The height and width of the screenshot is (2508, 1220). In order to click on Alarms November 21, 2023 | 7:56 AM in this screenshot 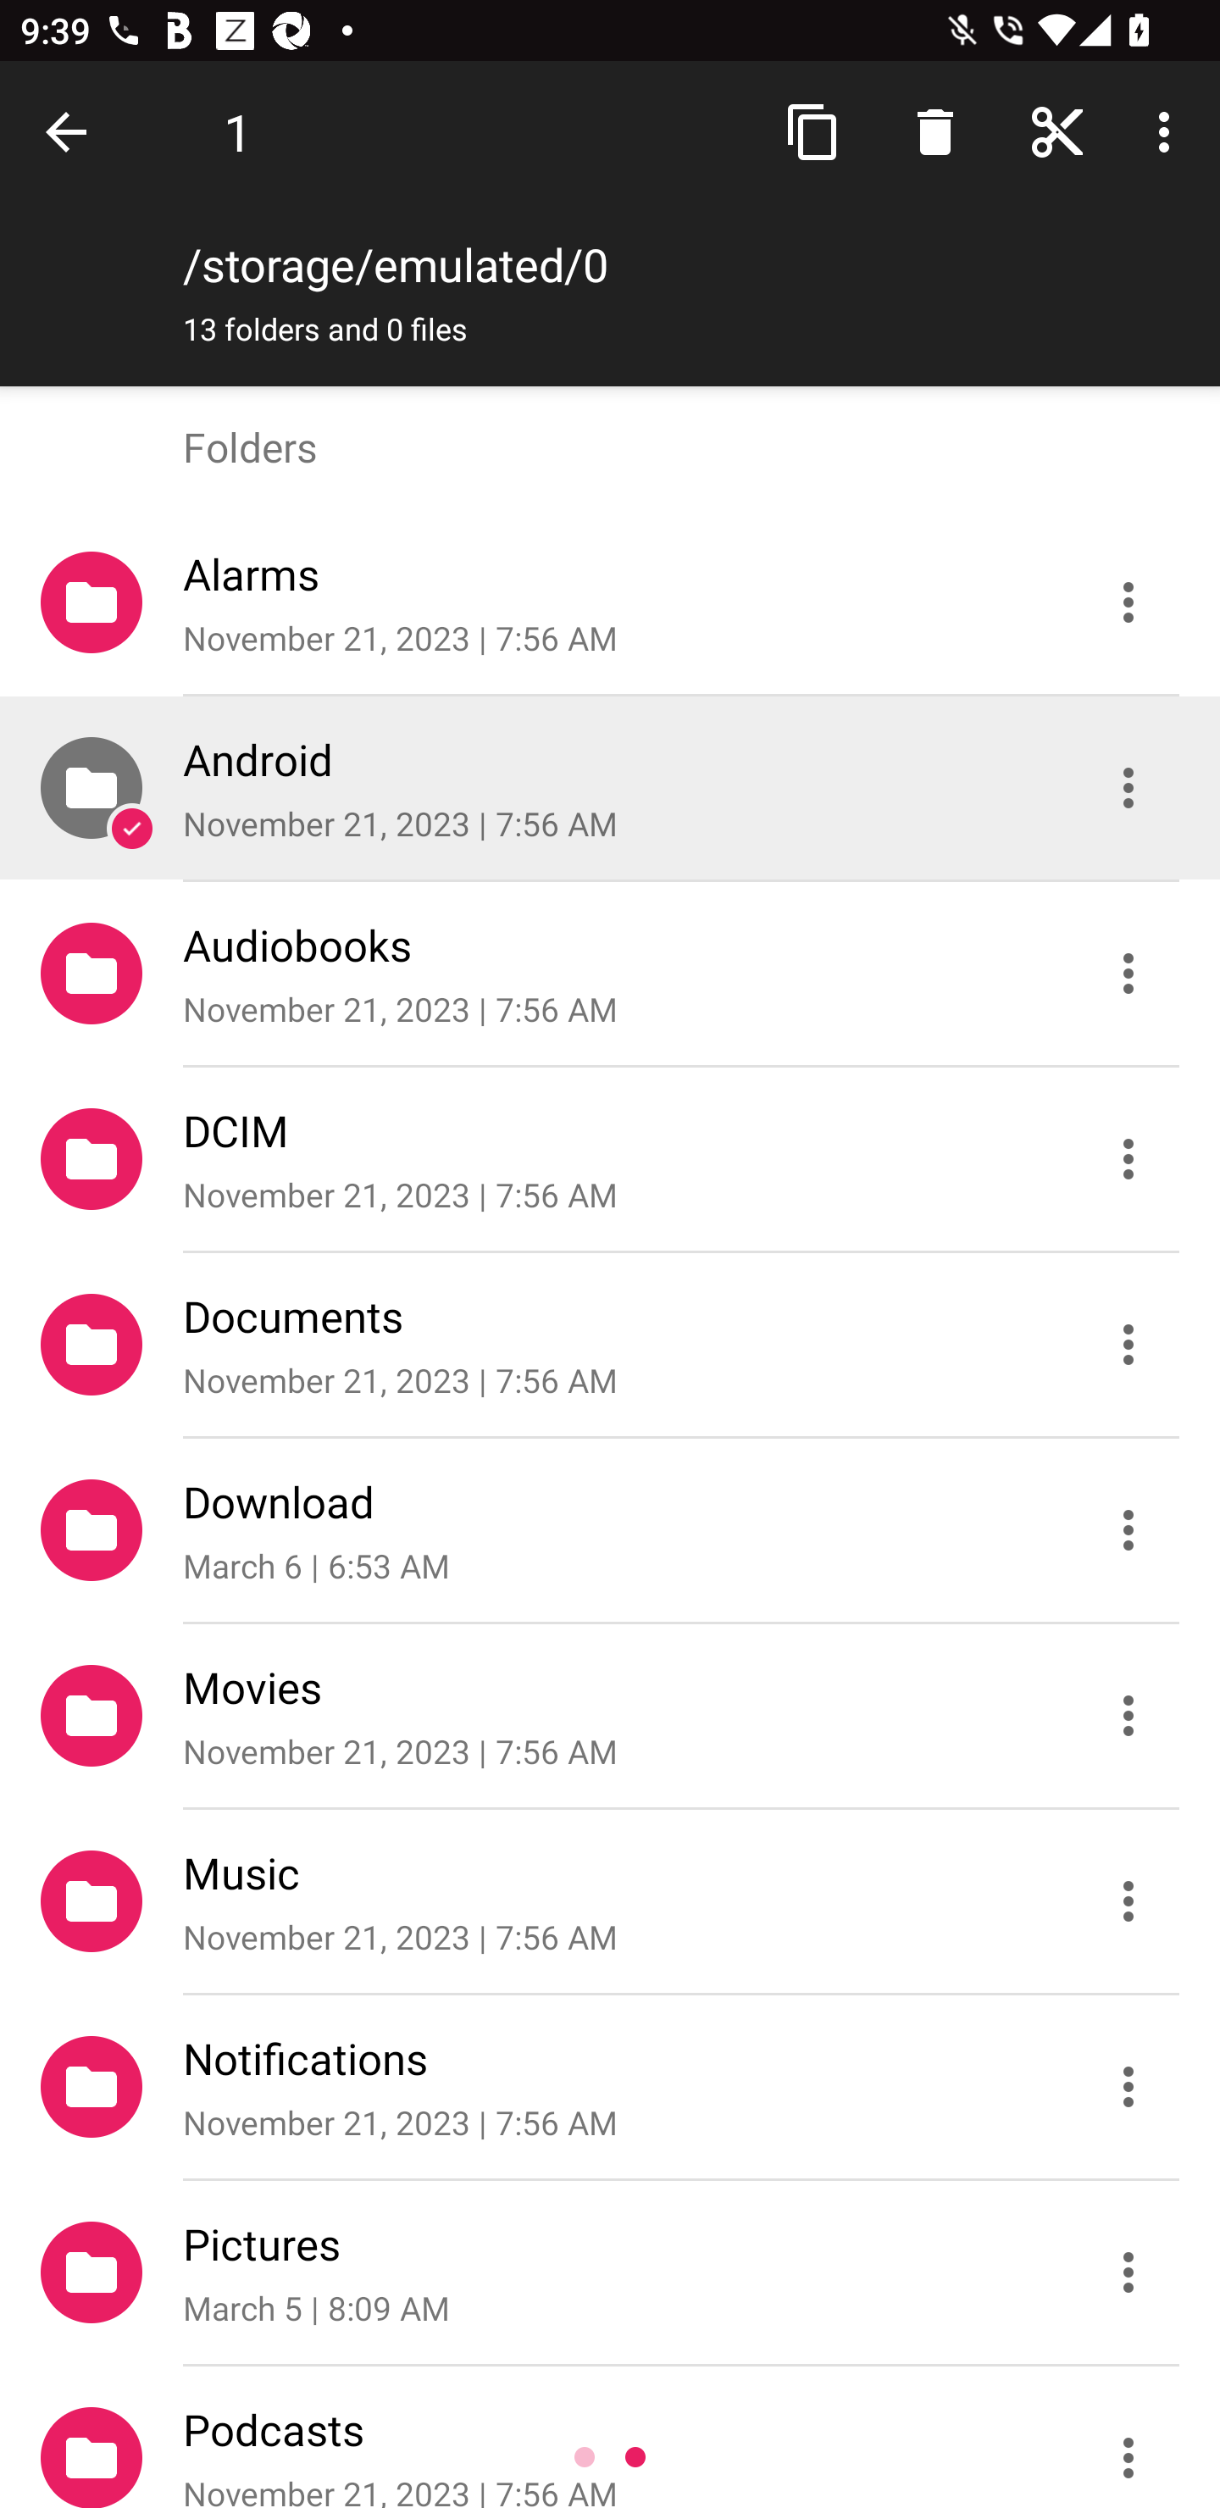, I will do `click(610, 602)`.